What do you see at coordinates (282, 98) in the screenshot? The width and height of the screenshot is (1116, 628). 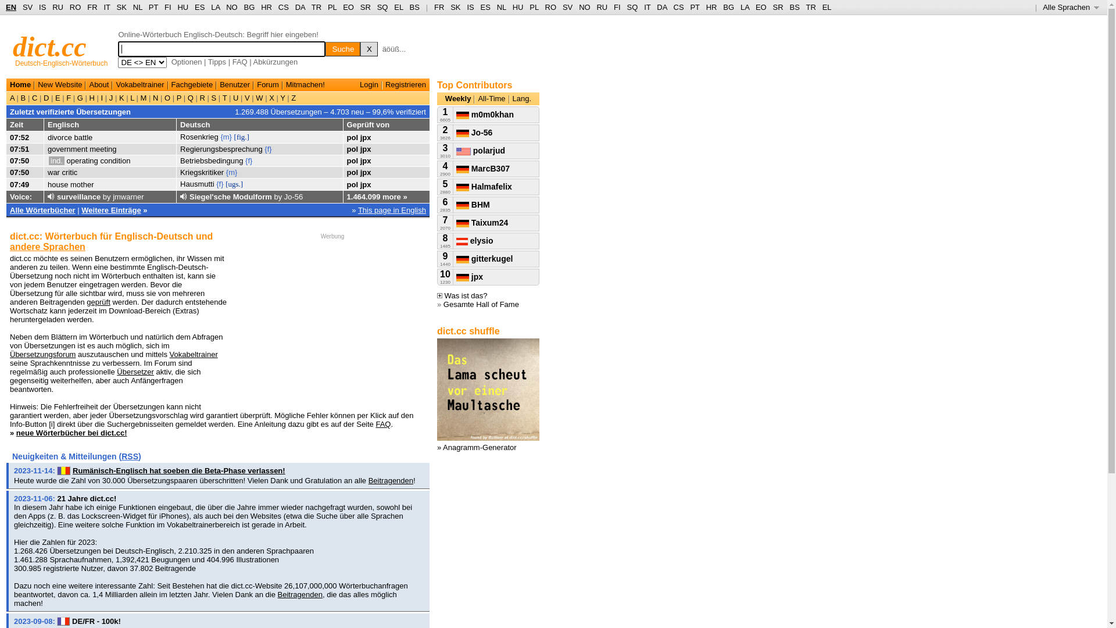 I see `Y` at bounding box center [282, 98].